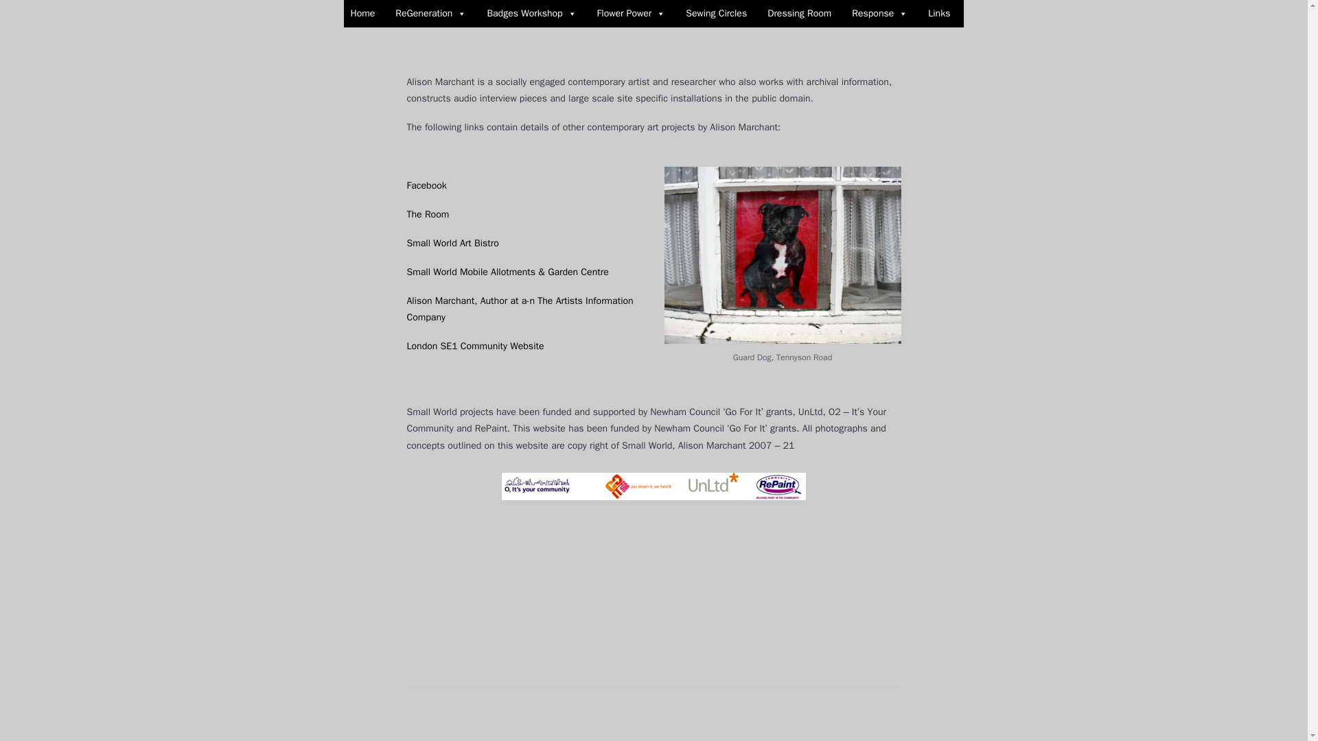 The width and height of the screenshot is (1318, 741). What do you see at coordinates (737, 716) in the screenshot?
I see `Sinatra WordPress Theme` at bounding box center [737, 716].